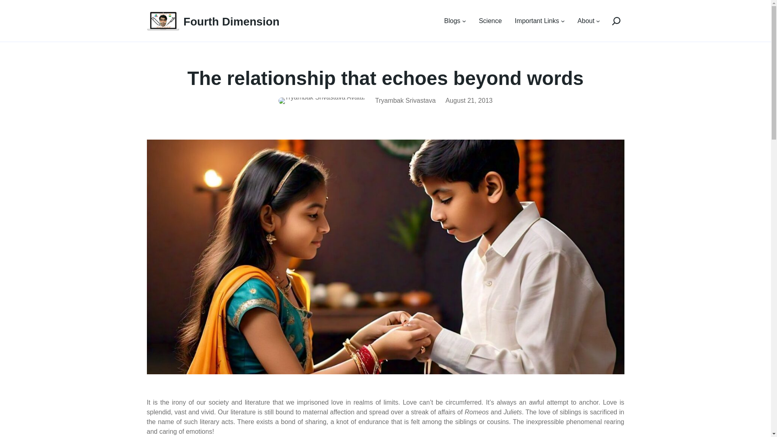 The image size is (777, 437). Describe the element at coordinates (231, 21) in the screenshot. I see `Fourth Dimension` at that location.